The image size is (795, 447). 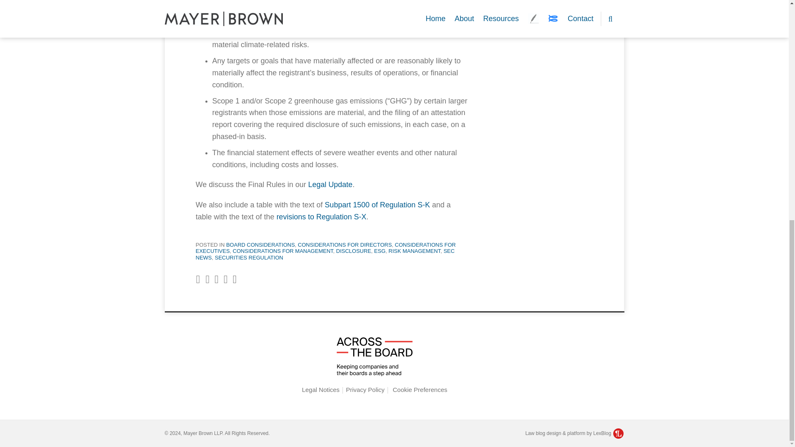 What do you see at coordinates (325, 248) in the screenshot?
I see `CONSIDERATIONS FOR EXECUTIVES` at bounding box center [325, 248].